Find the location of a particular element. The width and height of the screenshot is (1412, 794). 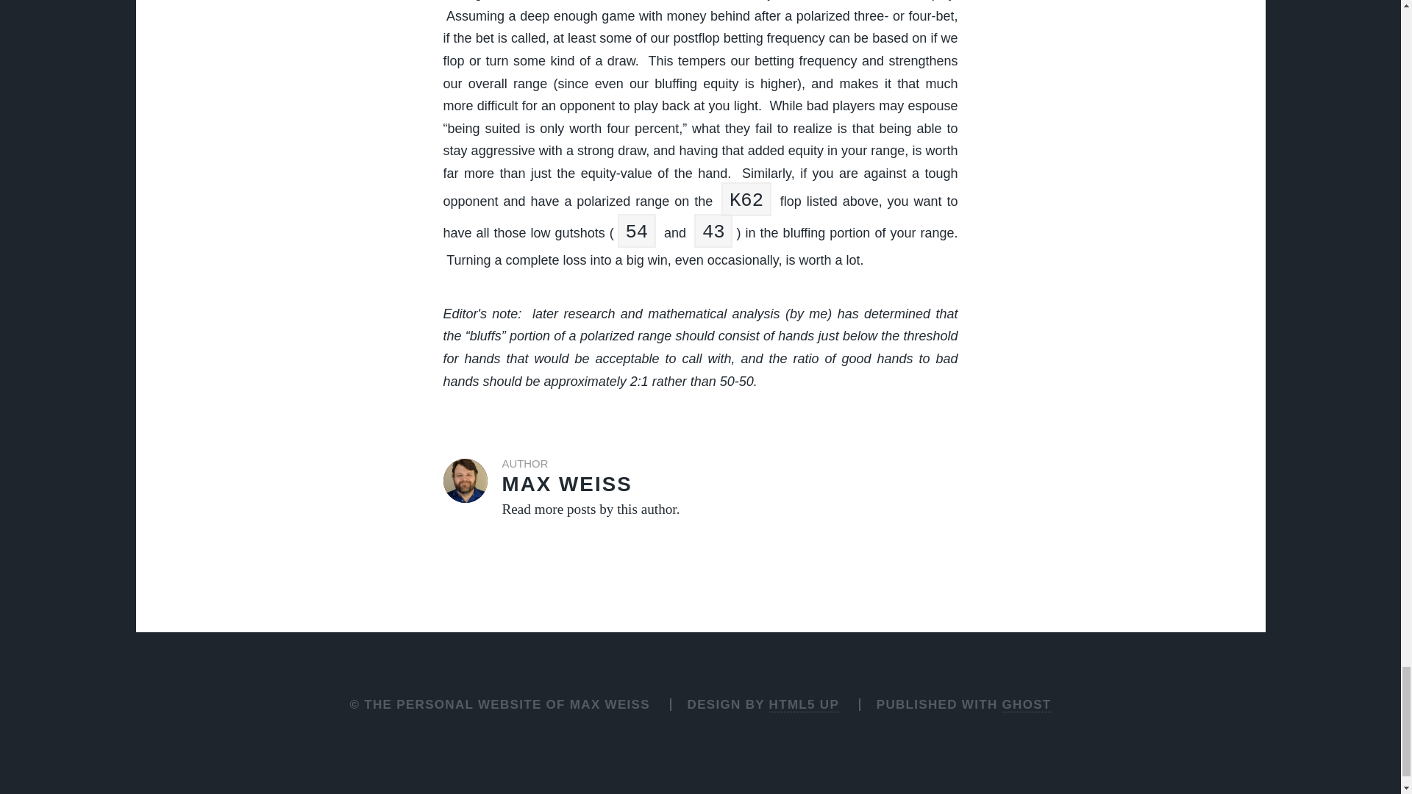

HTML5 UP is located at coordinates (804, 704).